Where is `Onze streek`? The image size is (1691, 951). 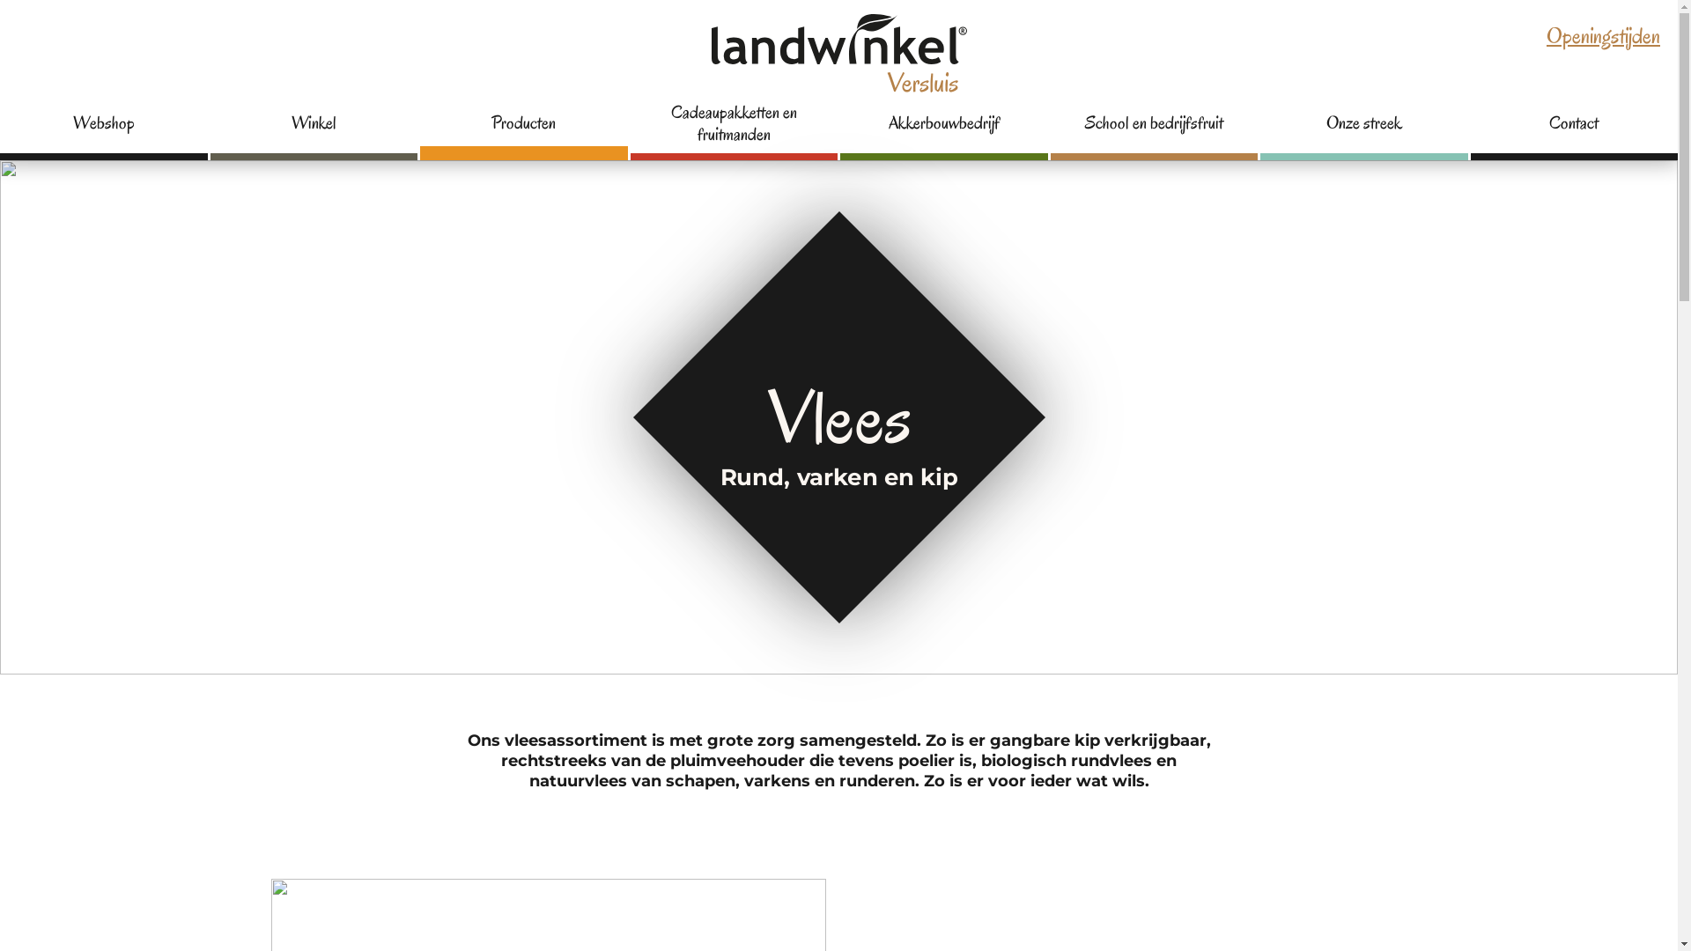
Onze streek is located at coordinates (1364, 131).